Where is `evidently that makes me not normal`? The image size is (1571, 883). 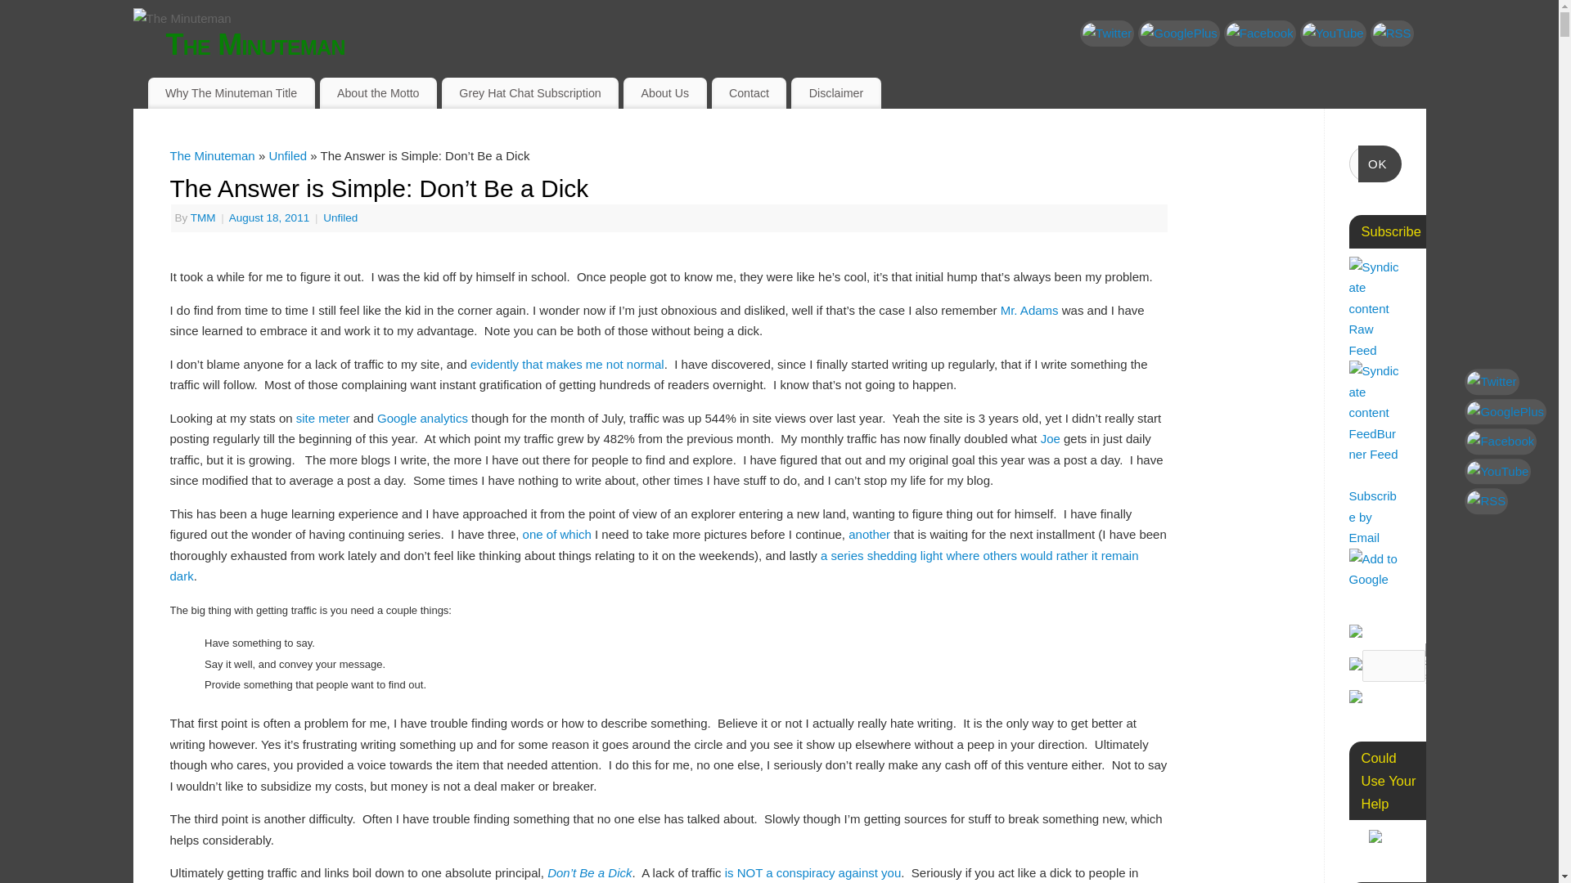
evidently that makes me not normal is located at coordinates (567, 364).